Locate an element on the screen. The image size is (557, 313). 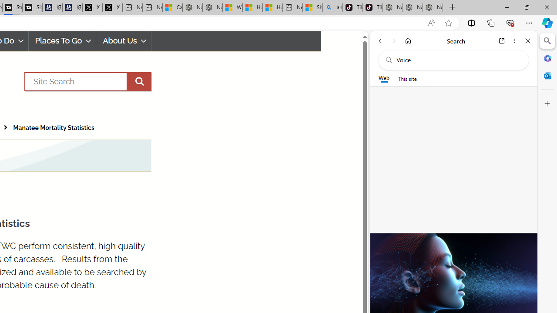
X is located at coordinates (112, 8).